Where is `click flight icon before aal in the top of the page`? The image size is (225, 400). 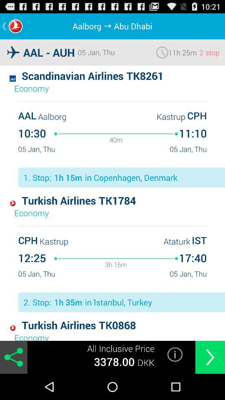
click flight icon before aal in the top of the page is located at coordinates (13, 52).